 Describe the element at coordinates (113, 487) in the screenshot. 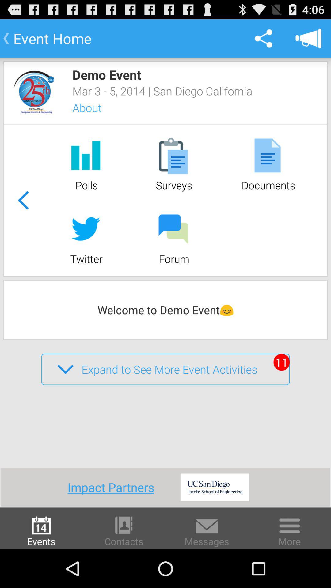

I see `swipe to impact partners` at that location.